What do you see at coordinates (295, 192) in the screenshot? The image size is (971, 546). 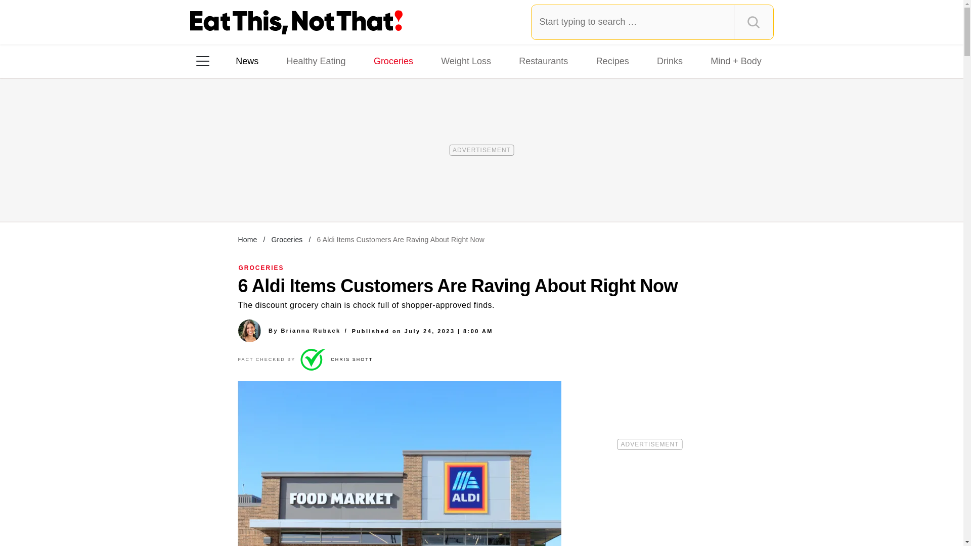 I see `Pinterest` at bounding box center [295, 192].